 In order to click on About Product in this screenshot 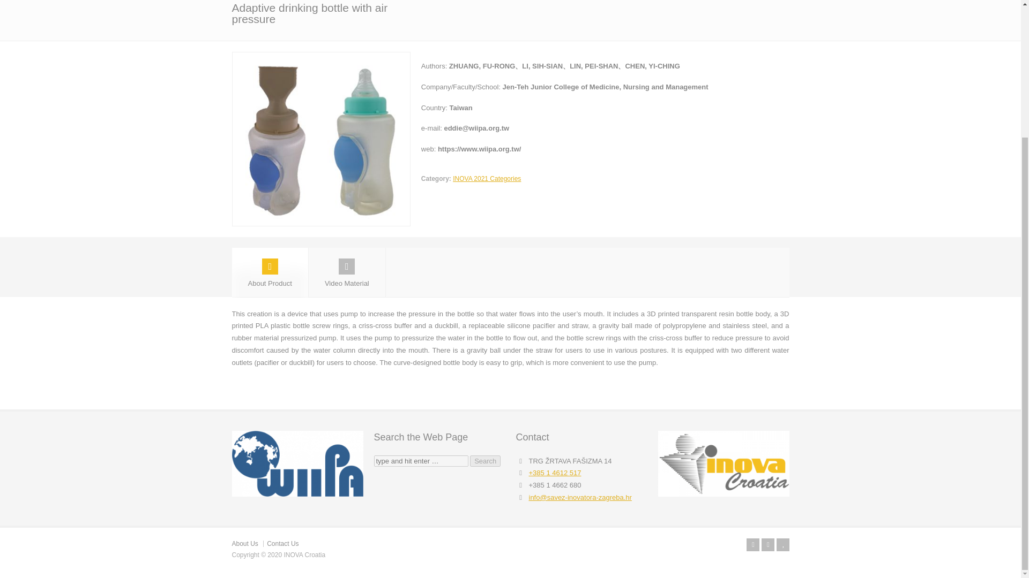, I will do `click(270, 273)`.